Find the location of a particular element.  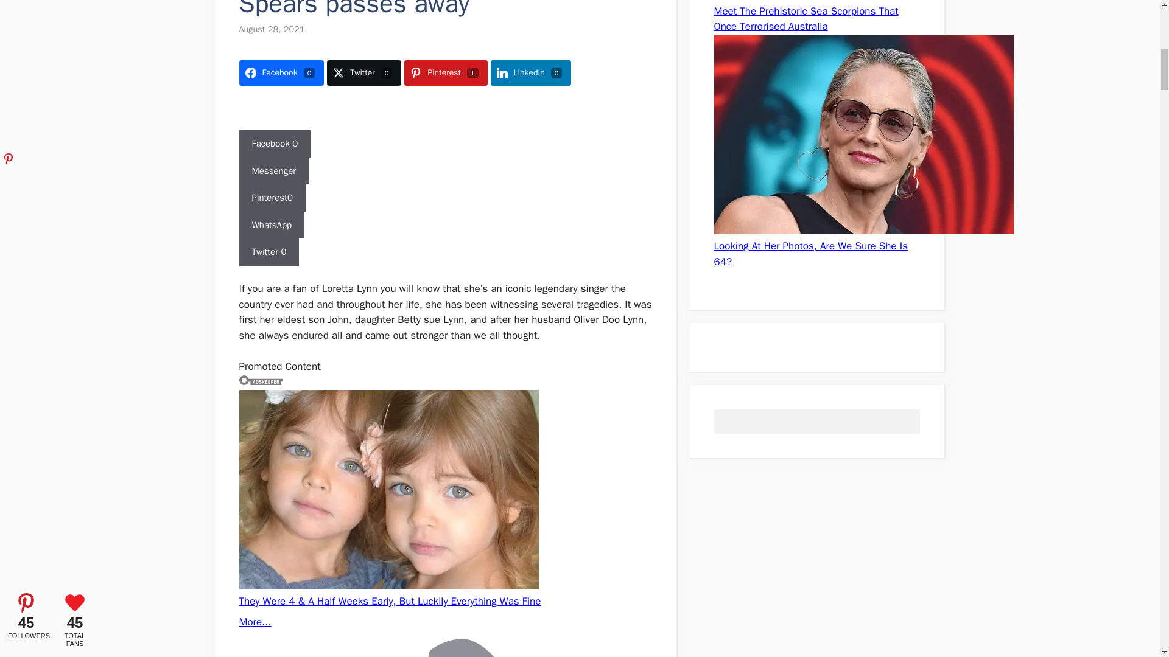

Pinterest1 is located at coordinates (446, 73).